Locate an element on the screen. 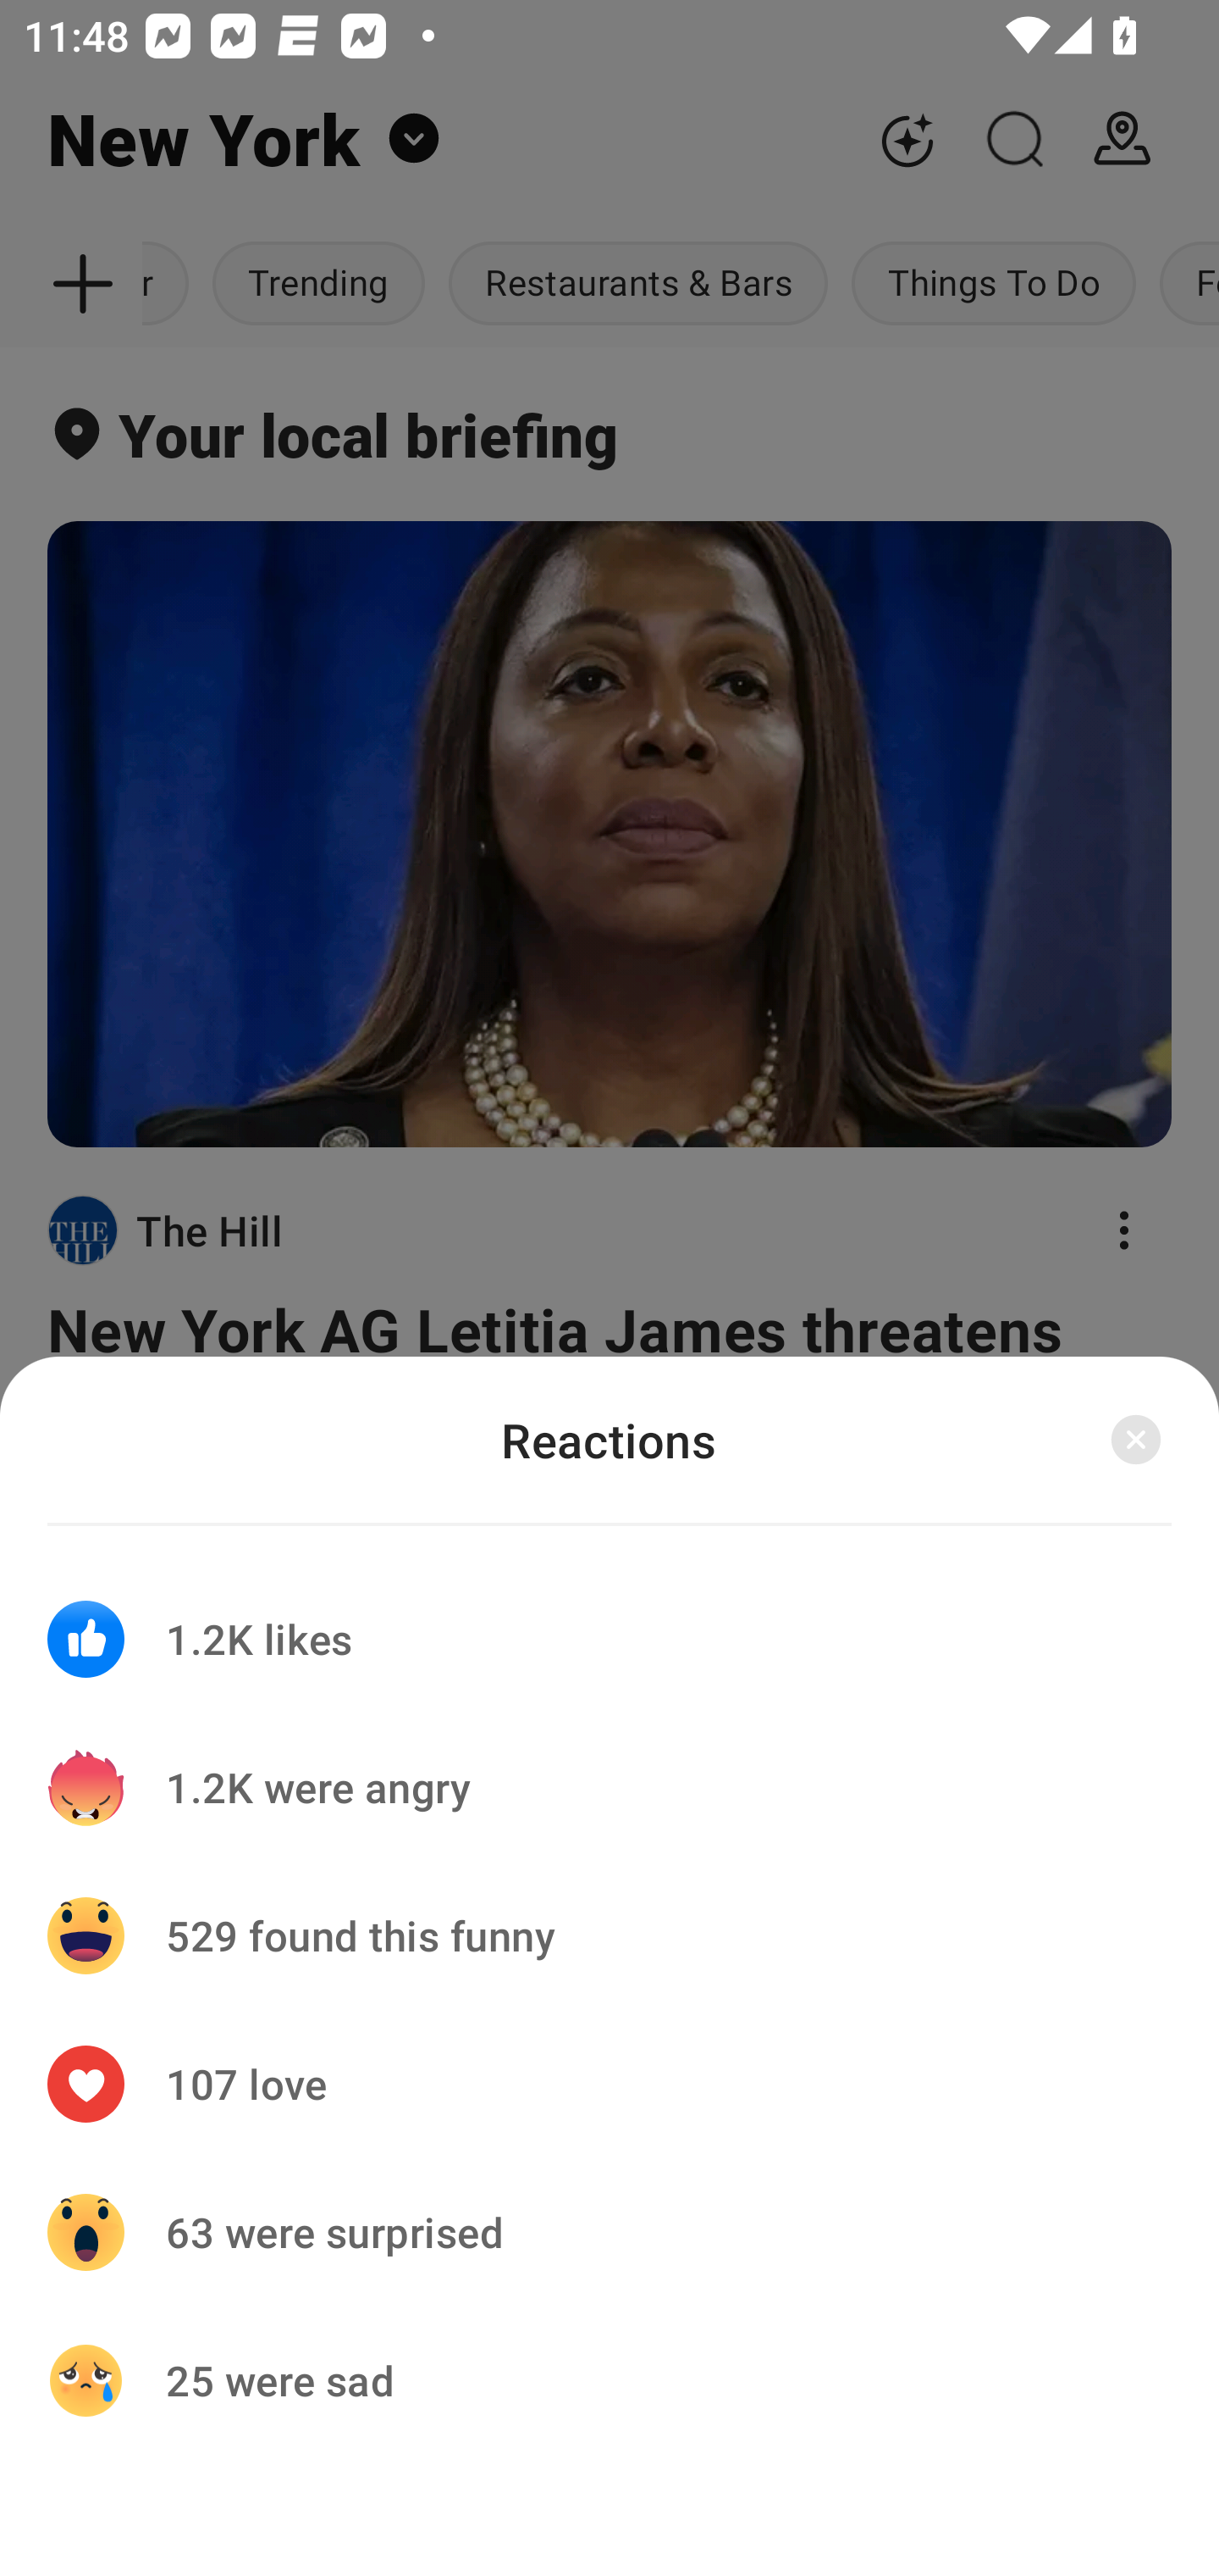  25 were sad is located at coordinates (609, 2379).